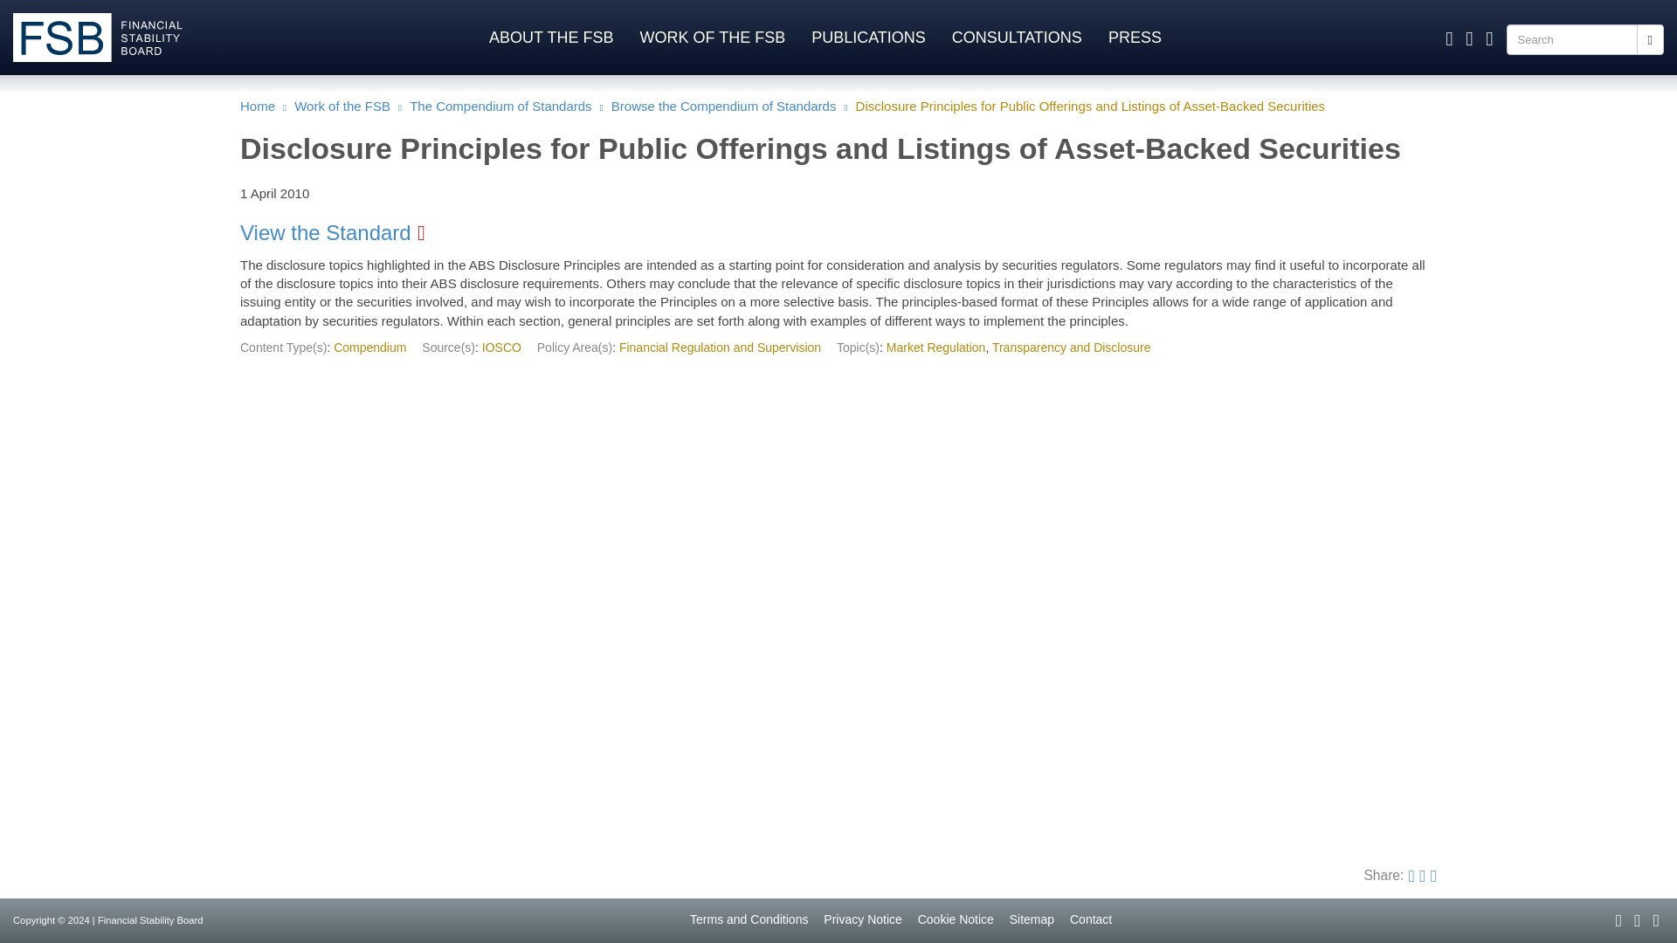  I want to click on Go to The Compendium of Standards., so click(500, 106).